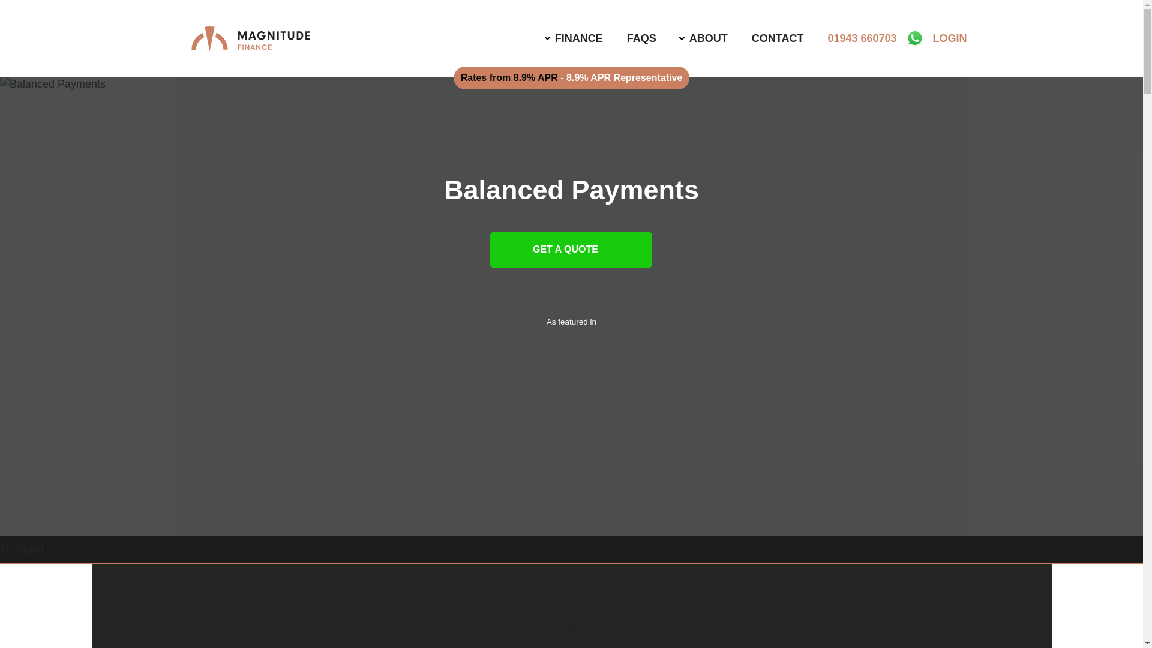 Image resolution: width=1152 pixels, height=648 pixels. I want to click on FINANCE, so click(574, 38).